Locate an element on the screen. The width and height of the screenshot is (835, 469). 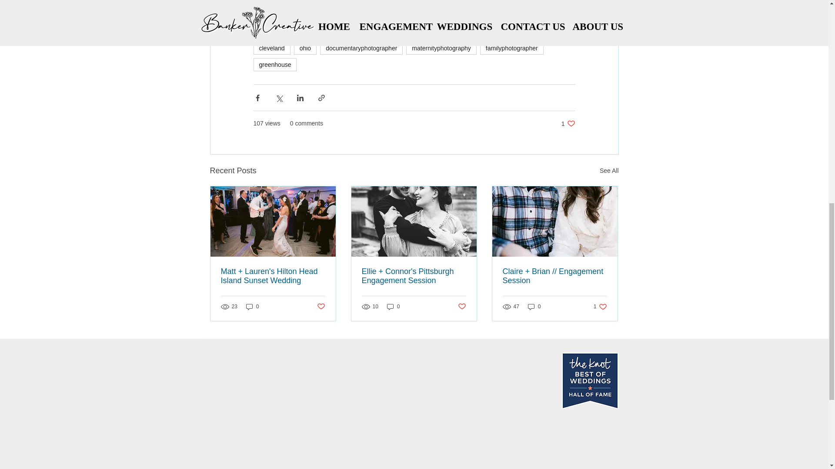
ohio is located at coordinates (305, 48).